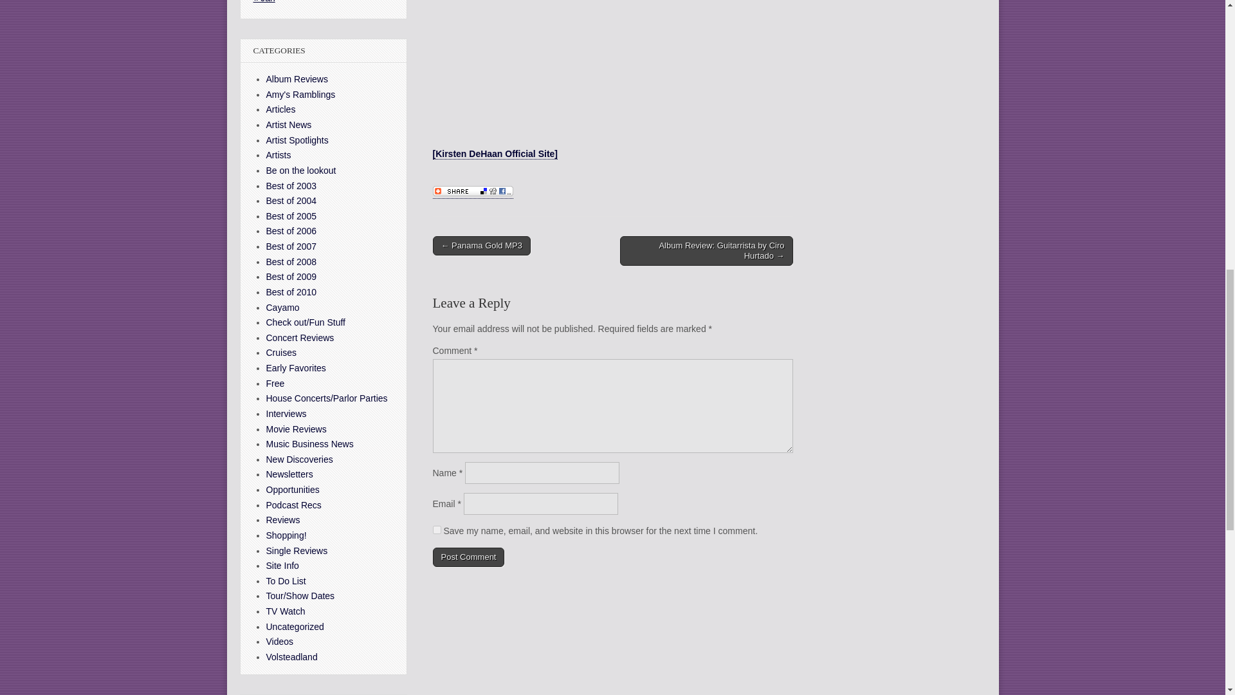 This screenshot has height=695, width=1235. Describe the element at coordinates (289, 124) in the screenshot. I see `Artist News` at that location.